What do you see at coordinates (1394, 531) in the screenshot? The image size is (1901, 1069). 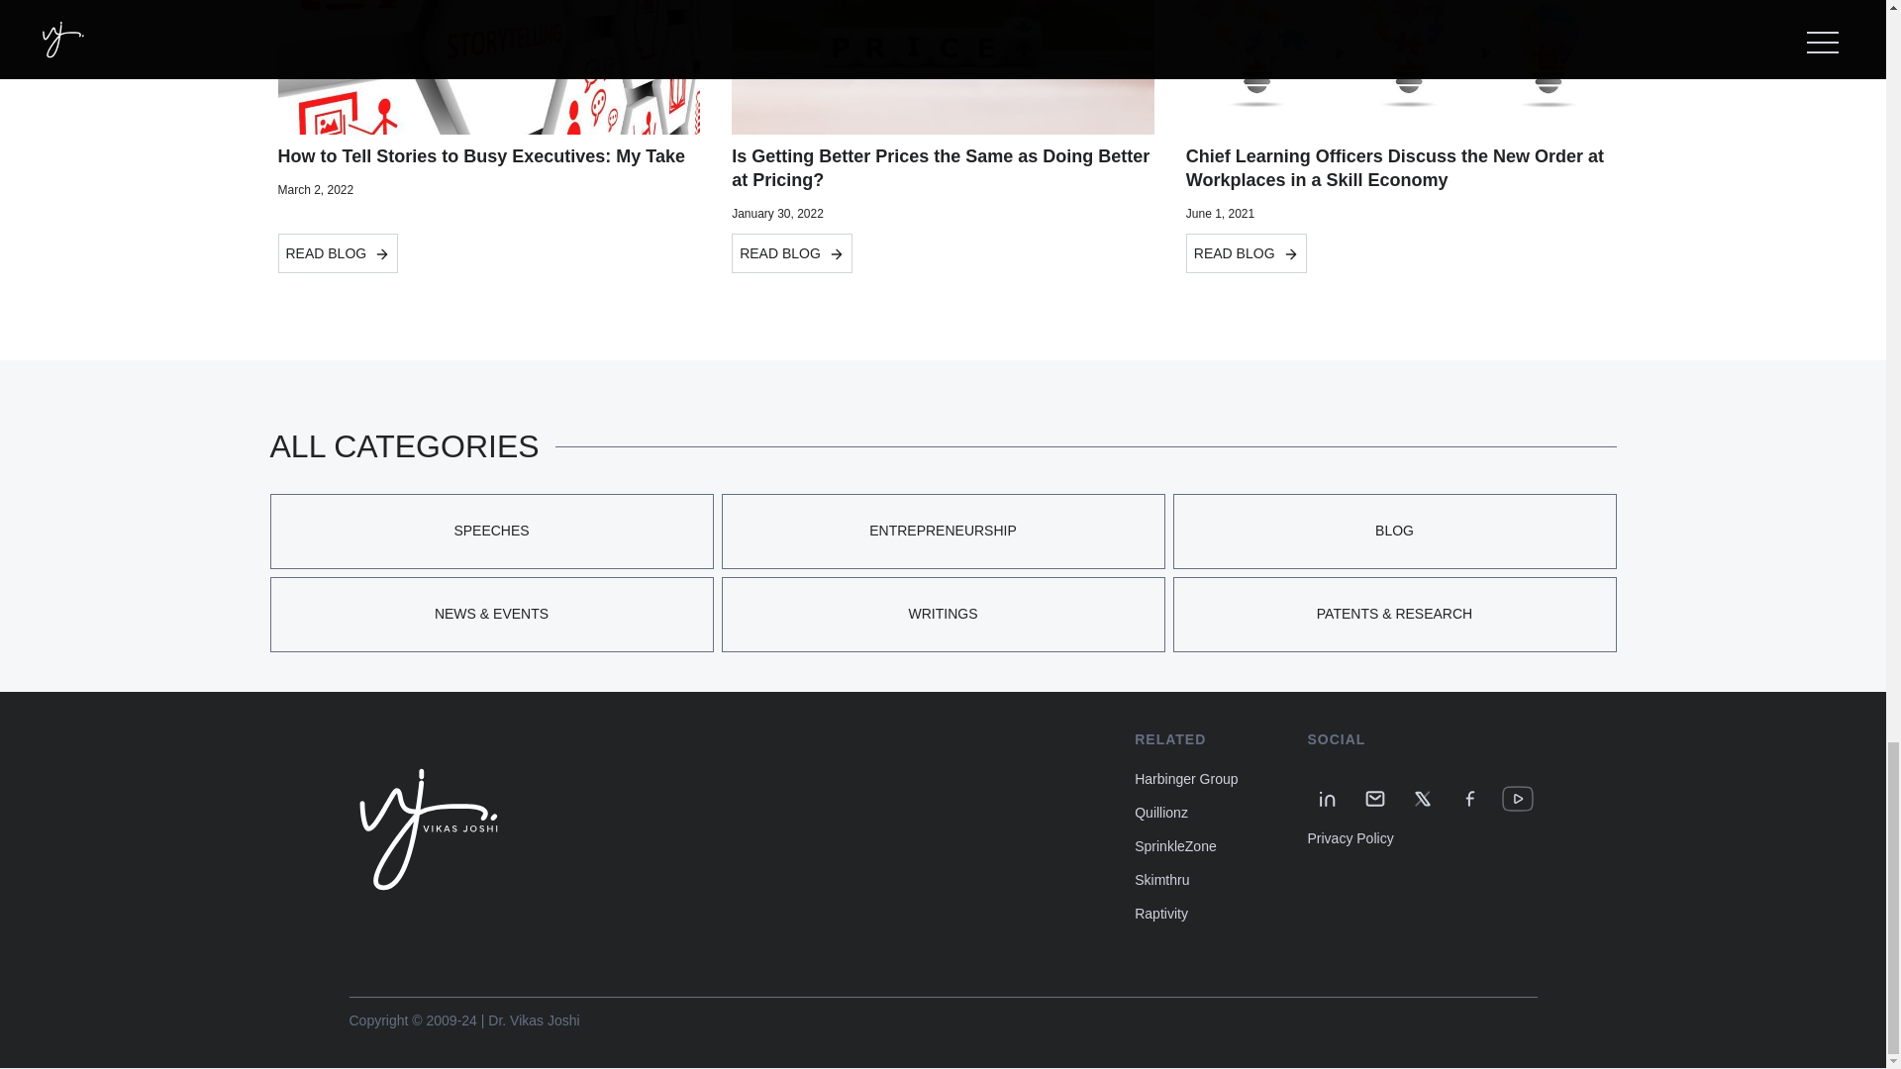 I see `BLOG` at bounding box center [1394, 531].